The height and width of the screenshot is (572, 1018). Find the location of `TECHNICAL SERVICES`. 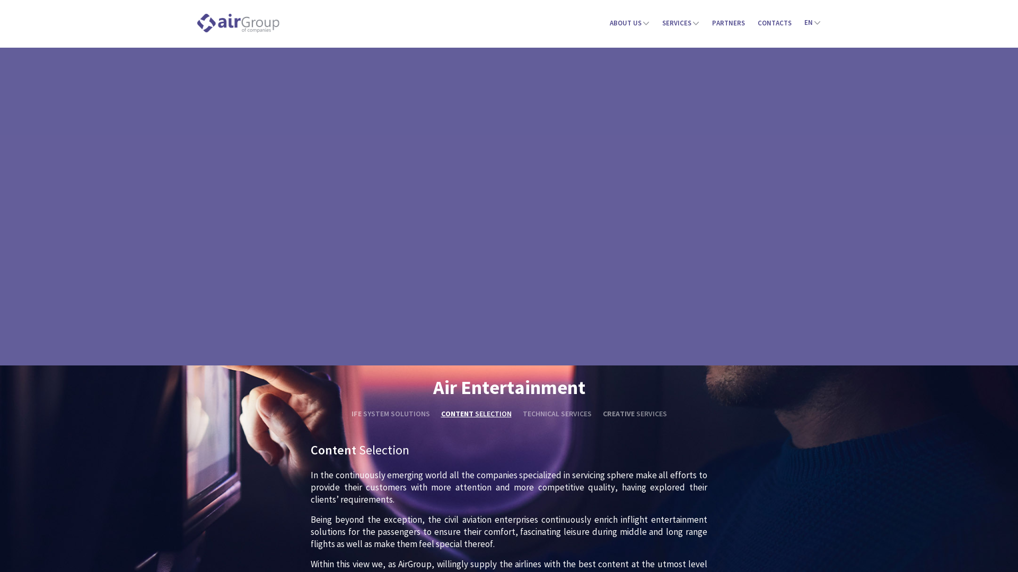

TECHNICAL SERVICES is located at coordinates (557, 414).